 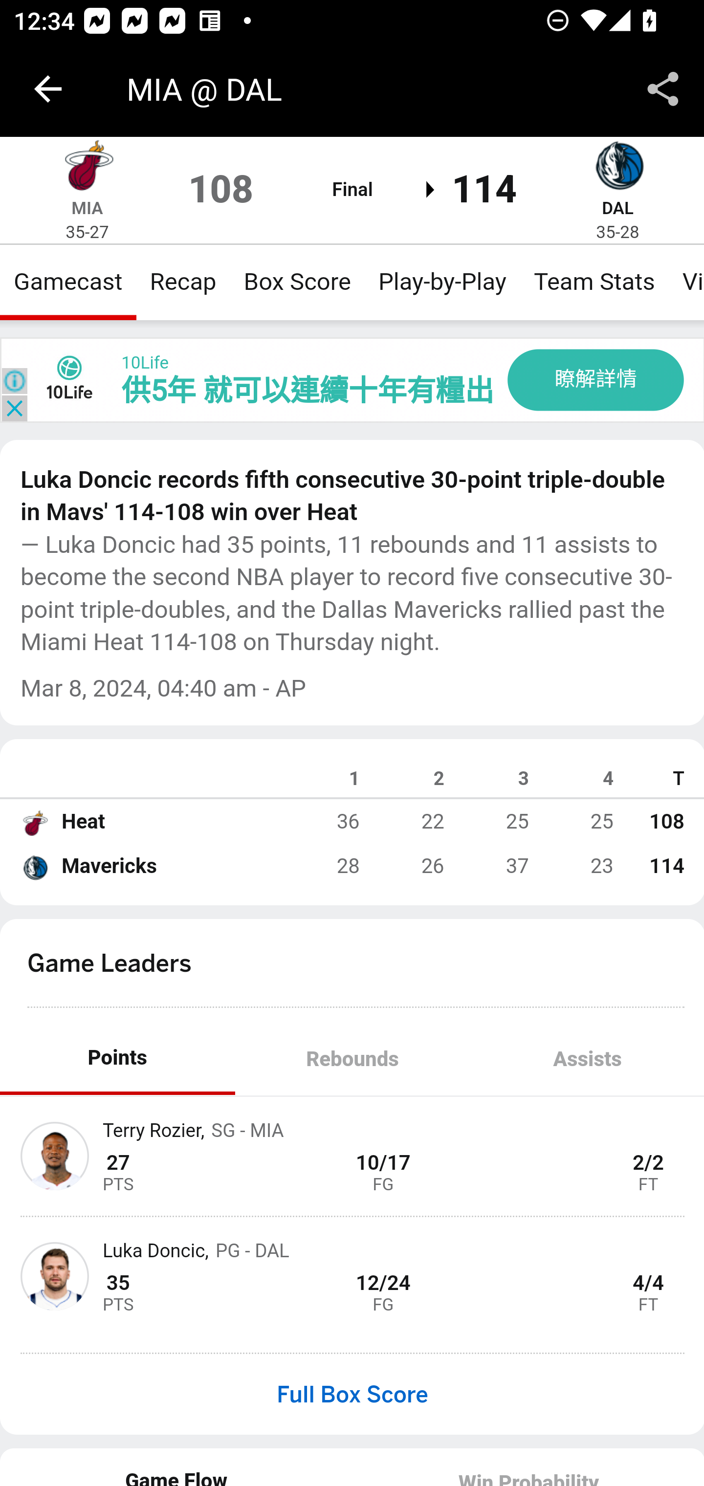 What do you see at coordinates (144, 363) in the screenshot?
I see `10Life` at bounding box center [144, 363].